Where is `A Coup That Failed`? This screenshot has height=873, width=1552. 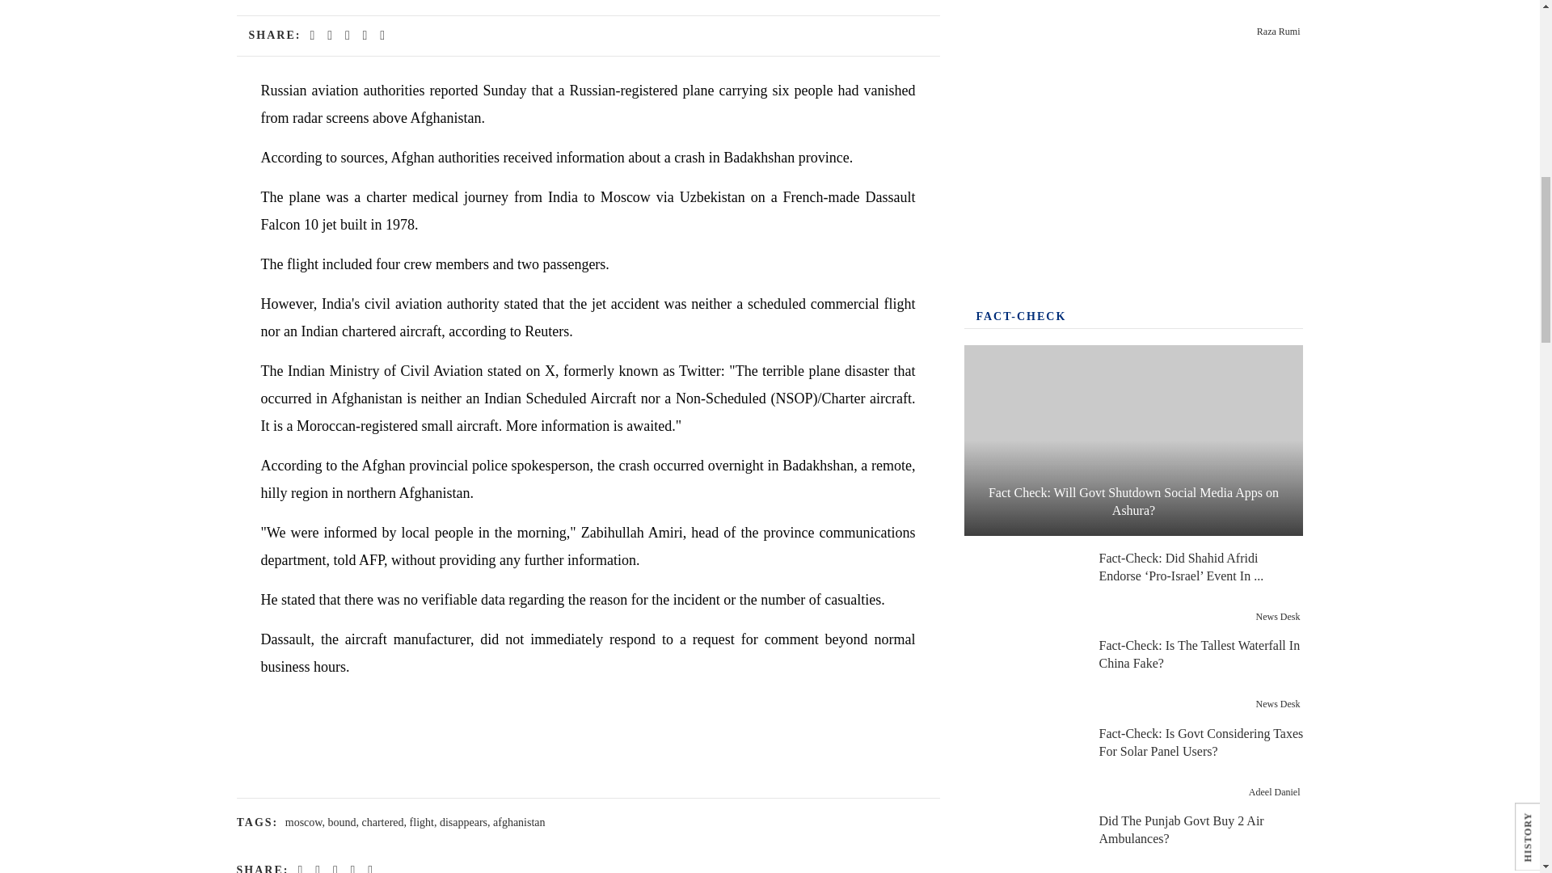 A Coup That Failed is located at coordinates (1023, 19).